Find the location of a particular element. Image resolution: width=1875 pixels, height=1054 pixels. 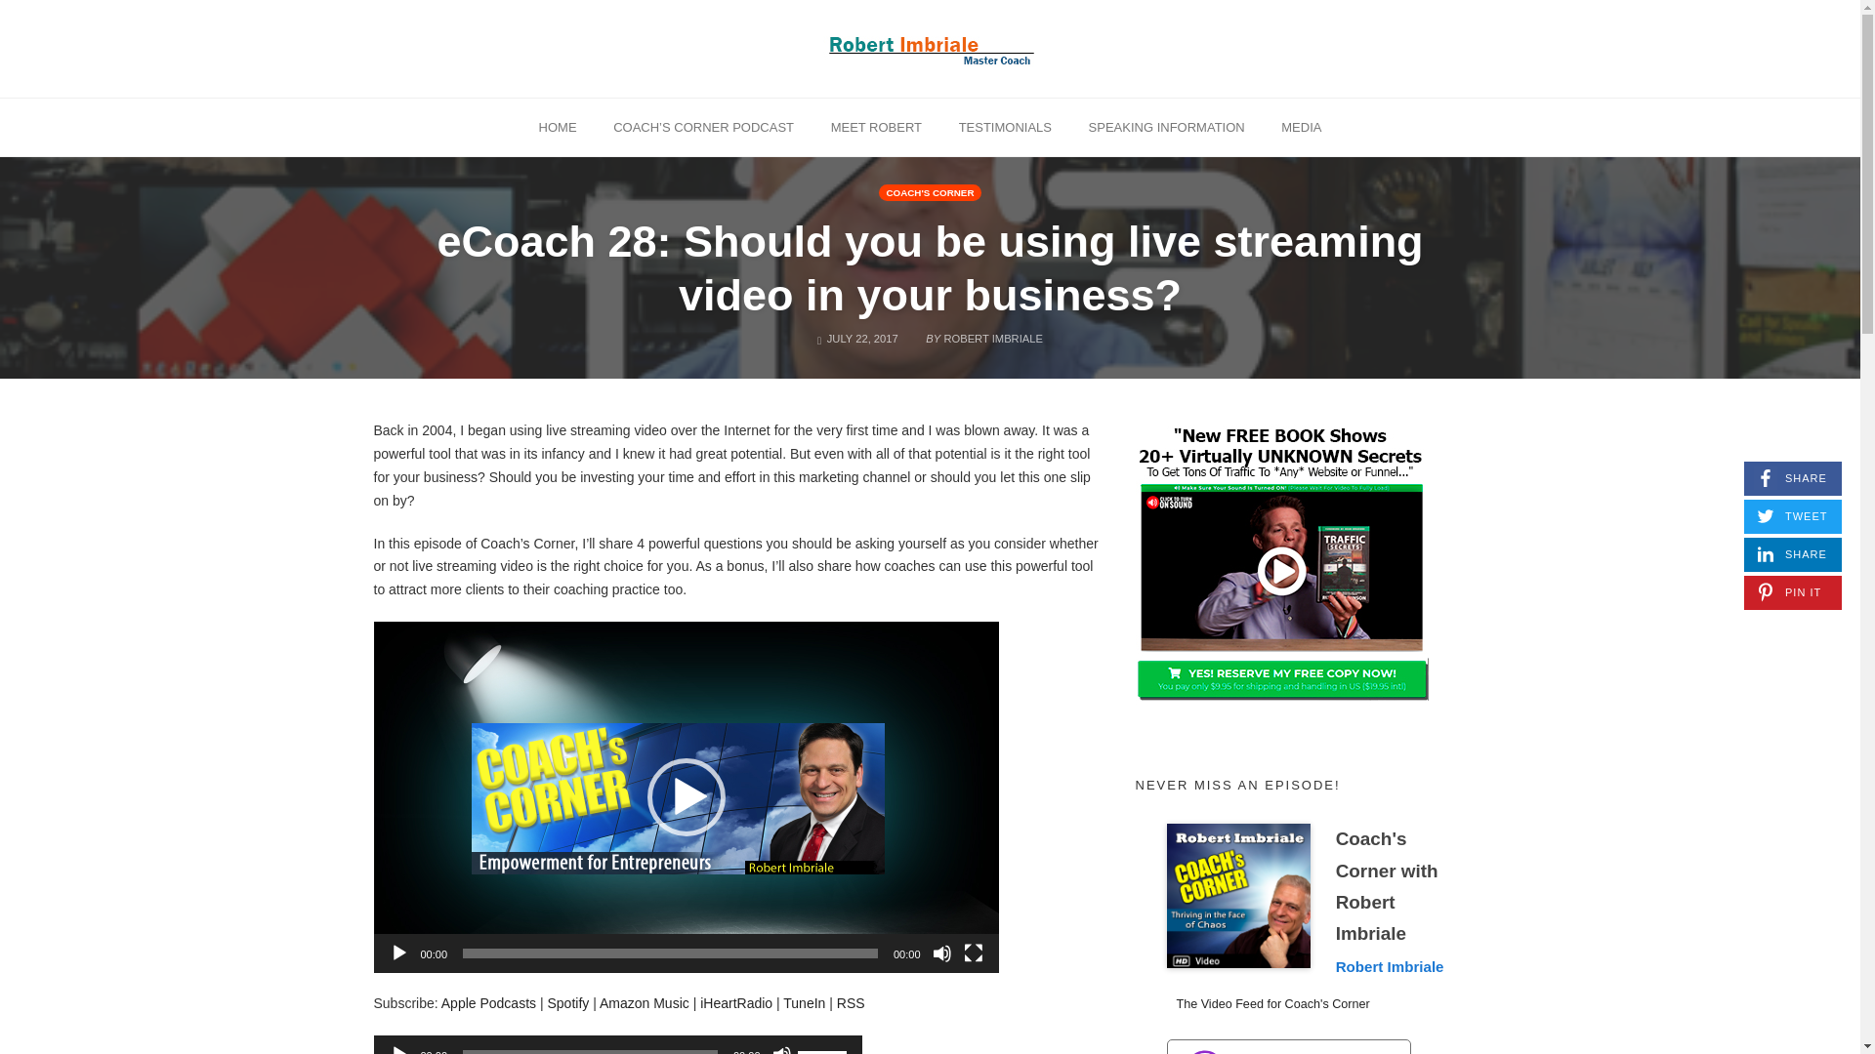

Spotify is located at coordinates (567, 1002).